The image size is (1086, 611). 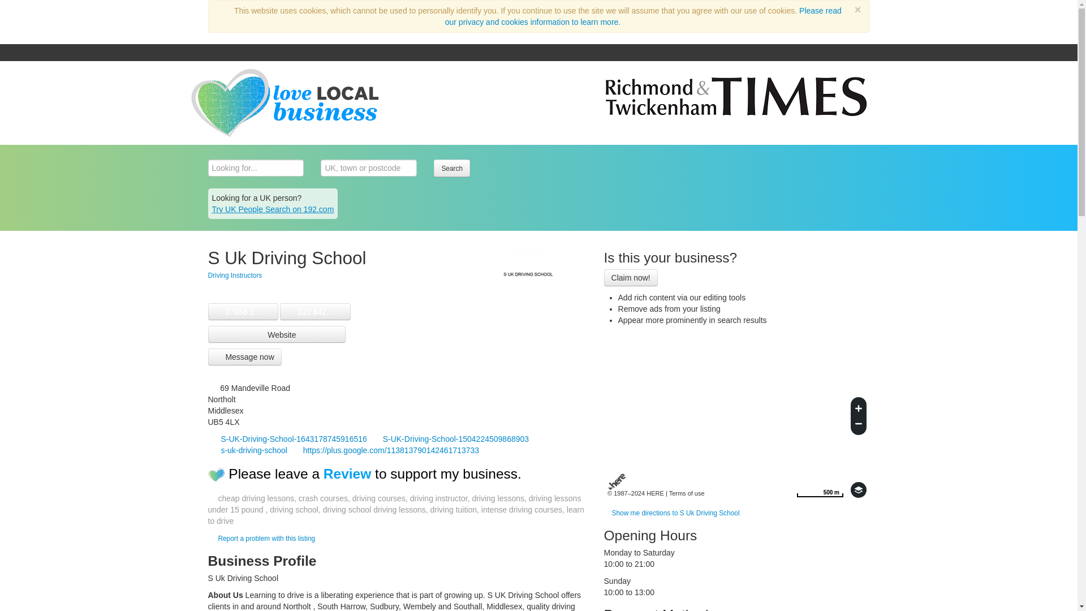 I want to click on Try UK People Search on 192.com, so click(x=273, y=209).